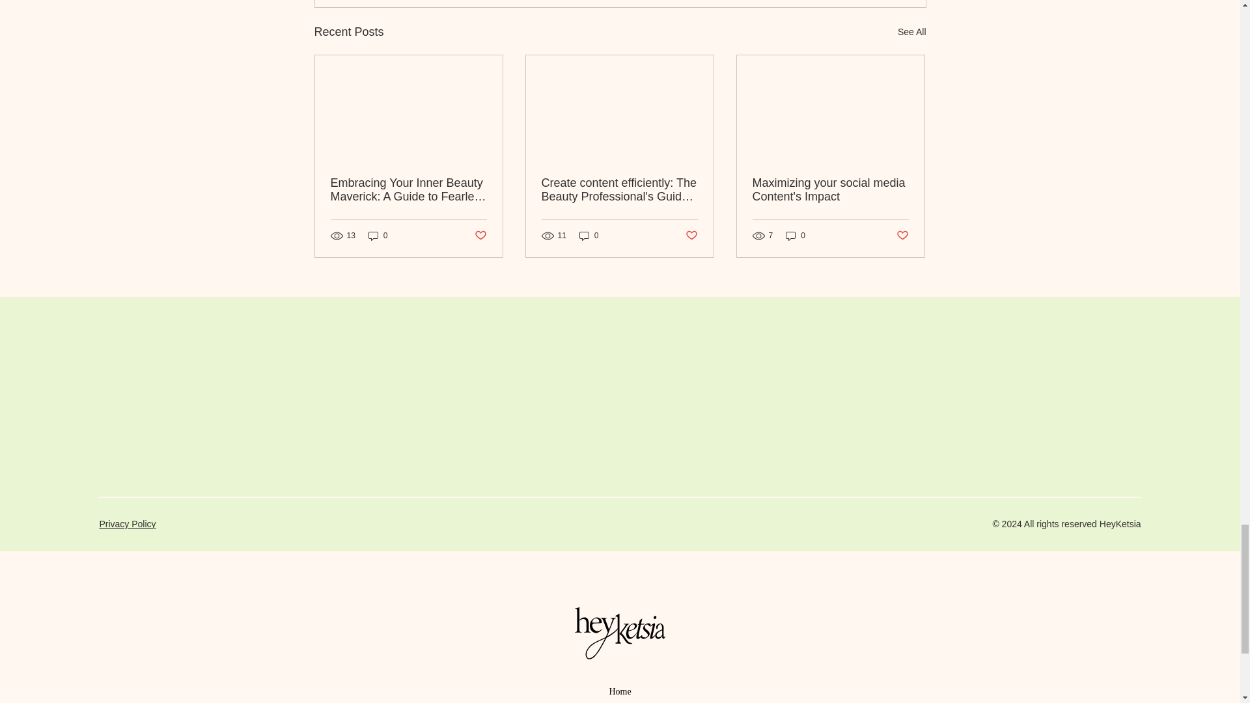  What do you see at coordinates (796, 236) in the screenshot?
I see `0` at bounding box center [796, 236].